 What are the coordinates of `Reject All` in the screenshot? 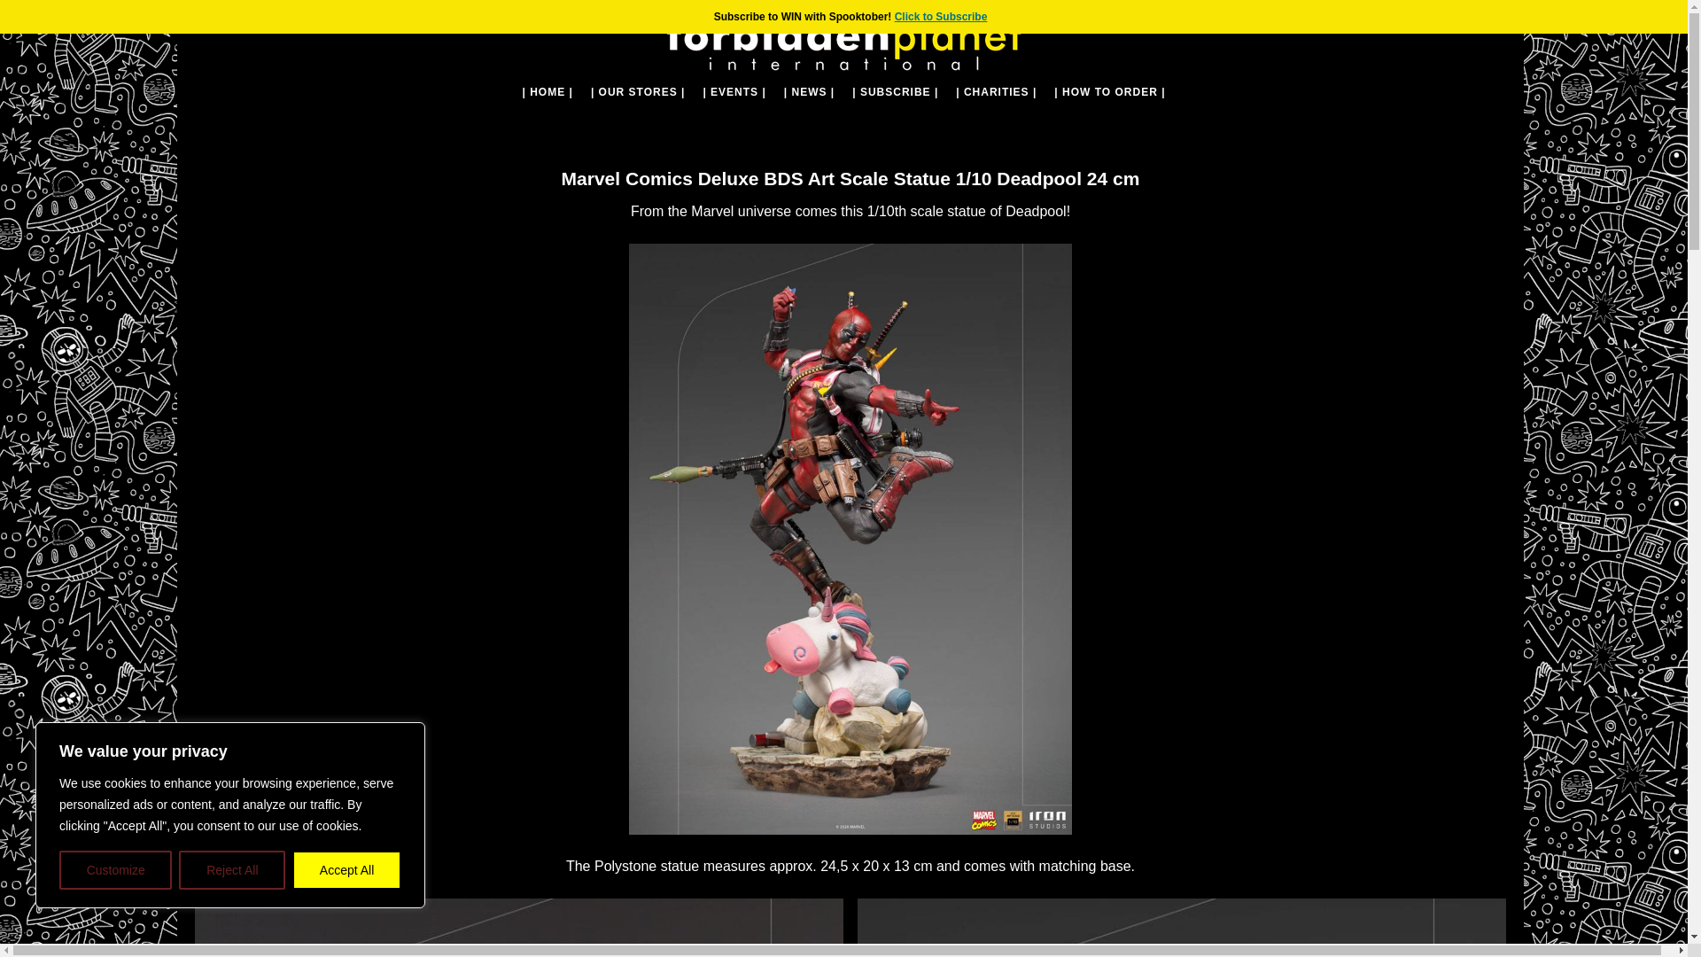 It's located at (232, 870).